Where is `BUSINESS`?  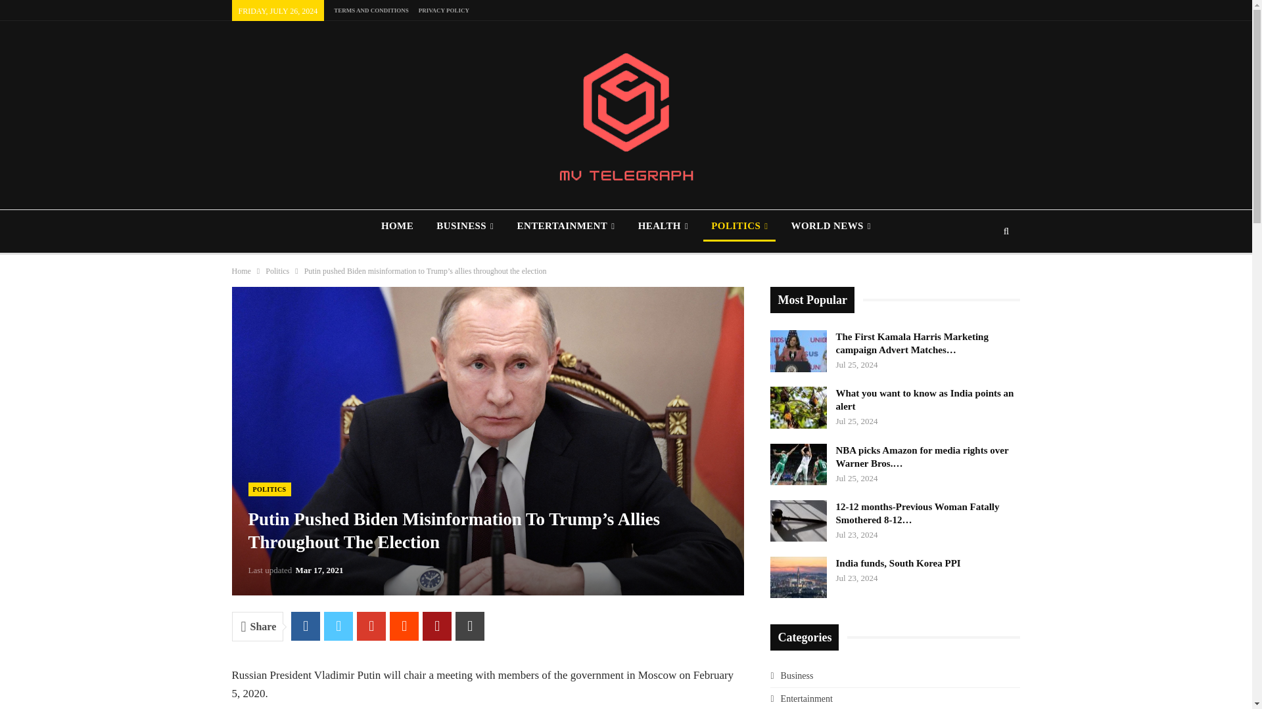
BUSINESS is located at coordinates (465, 226).